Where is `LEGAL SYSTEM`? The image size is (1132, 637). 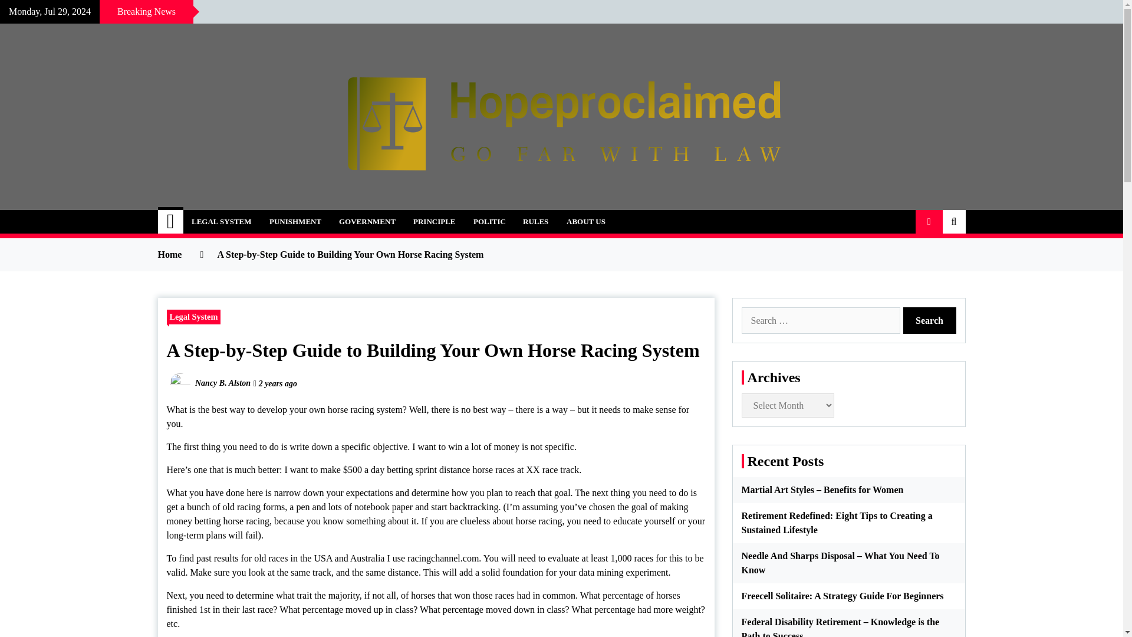 LEGAL SYSTEM is located at coordinates (221, 222).